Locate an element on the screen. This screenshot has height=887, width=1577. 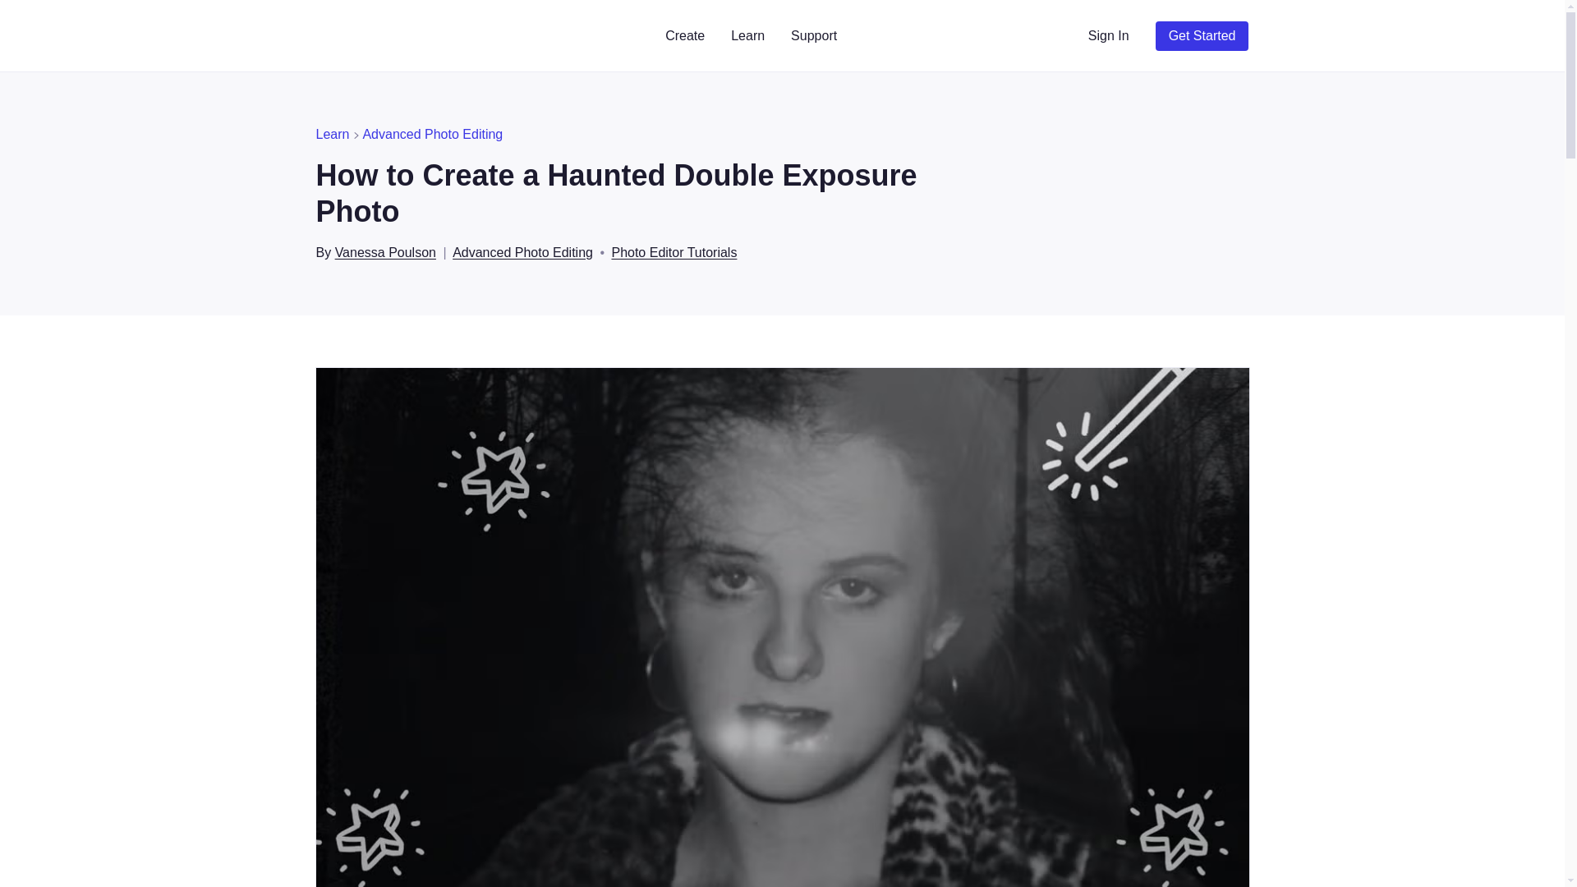
Support is located at coordinates (813, 35).